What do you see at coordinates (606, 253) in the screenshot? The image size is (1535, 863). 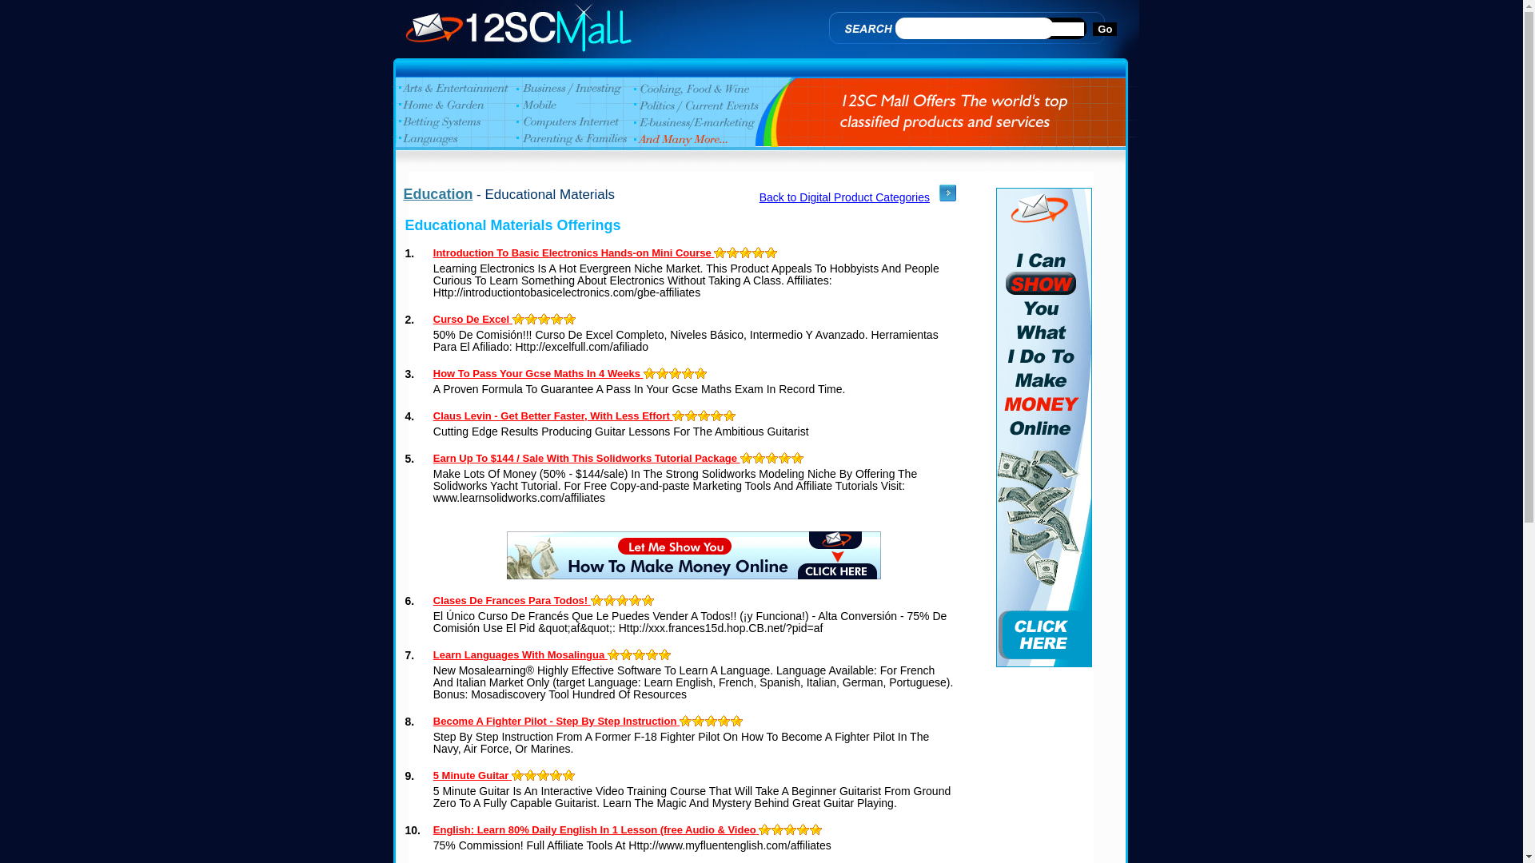 I see `Introduction To Basic Electronics Hands-on Mini Course` at bounding box center [606, 253].